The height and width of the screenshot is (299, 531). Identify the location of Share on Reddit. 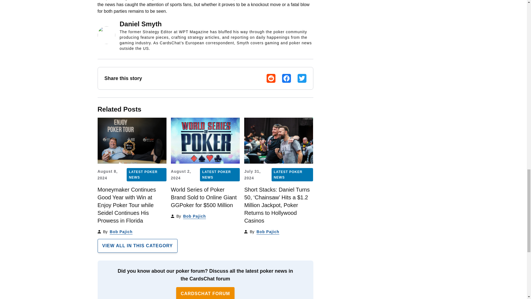
(271, 78).